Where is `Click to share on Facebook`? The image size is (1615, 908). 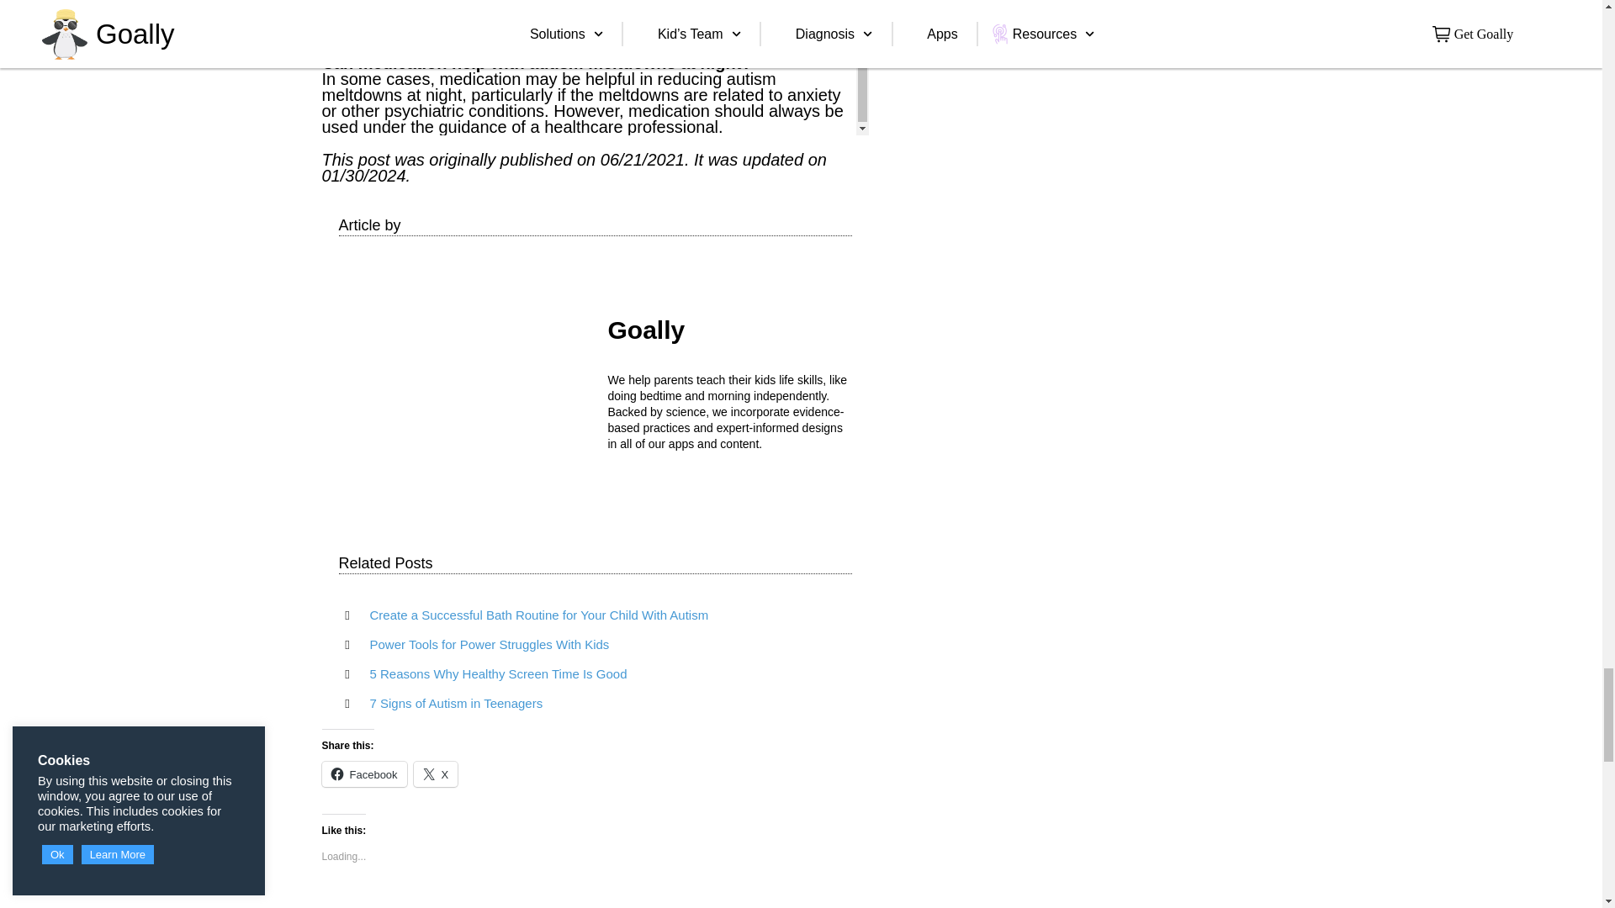
Click to share on Facebook is located at coordinates (363, 774).